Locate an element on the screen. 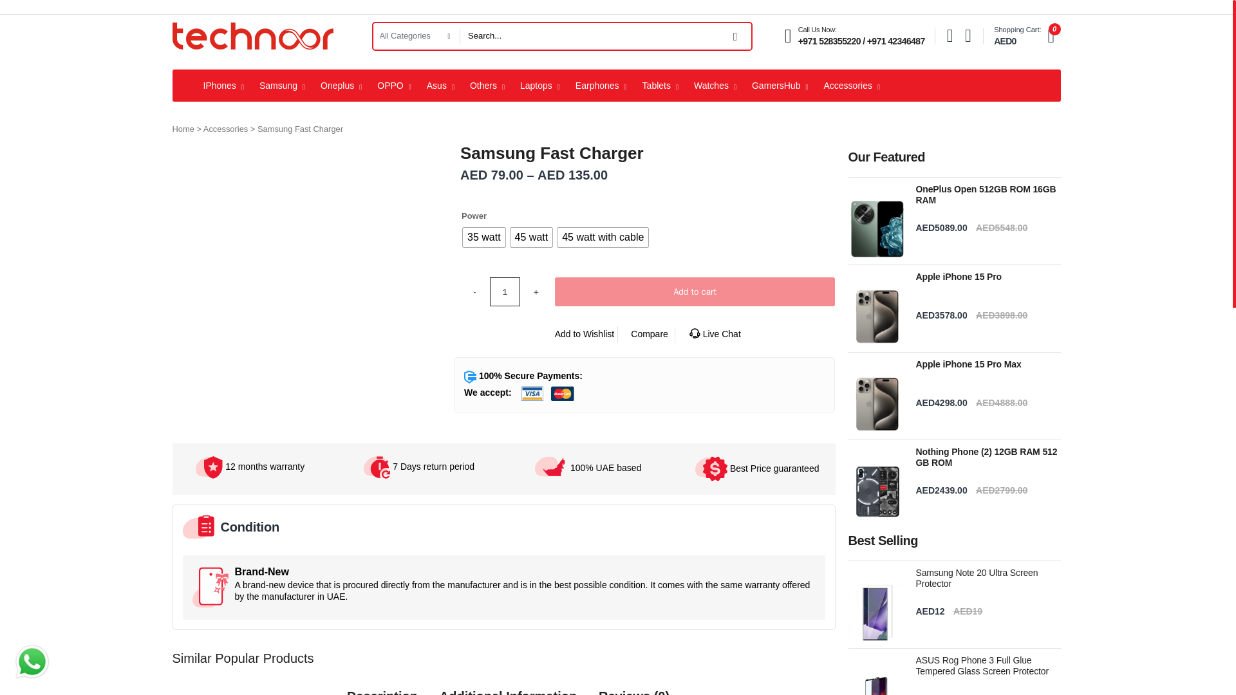 This screenshot has height=695, width=1236. Oneplus is located at coordinates (341, 85).